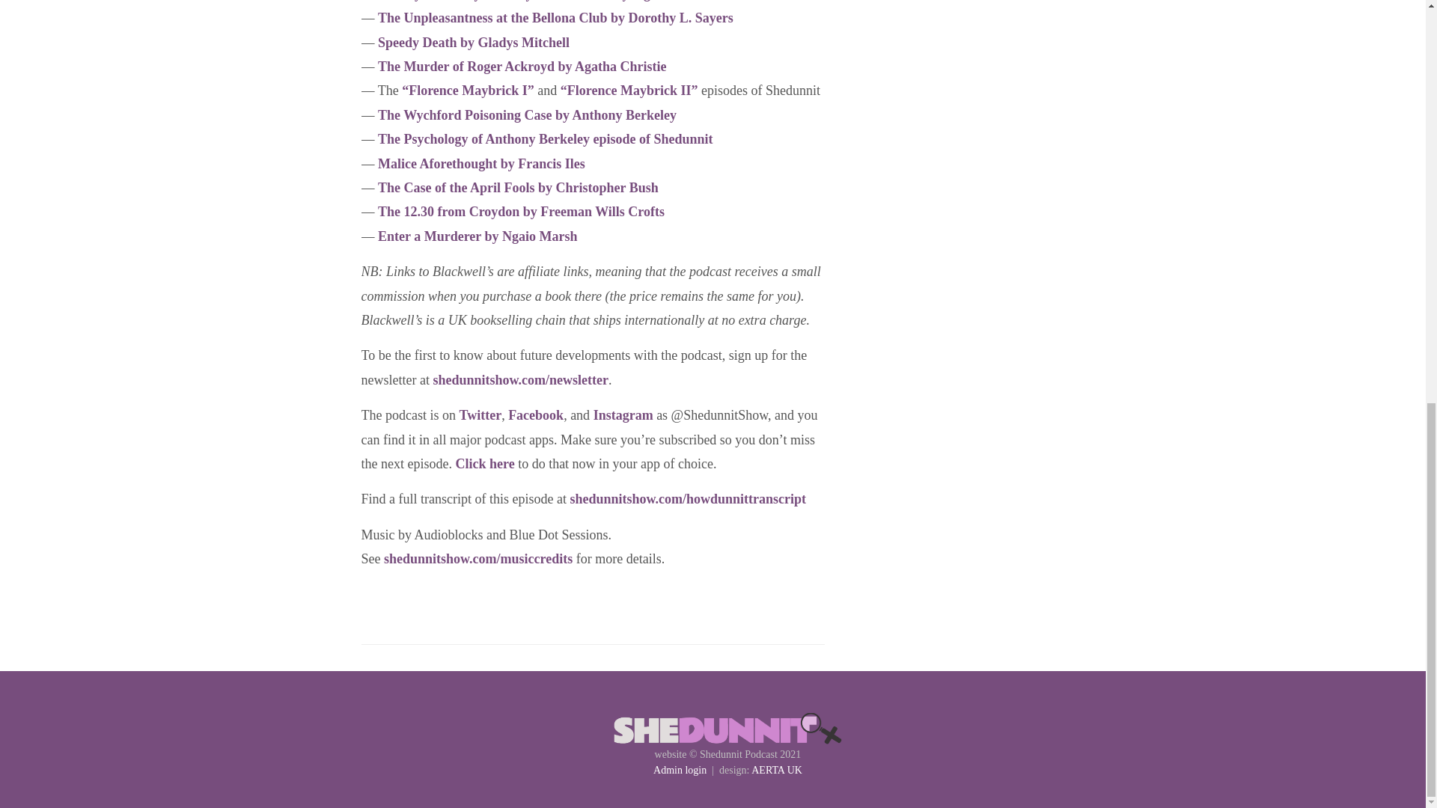  Describe the element at coordinates (518, 187) in the screenshot. I see `The Case of the April Fools by Christopher Bush` at that location.